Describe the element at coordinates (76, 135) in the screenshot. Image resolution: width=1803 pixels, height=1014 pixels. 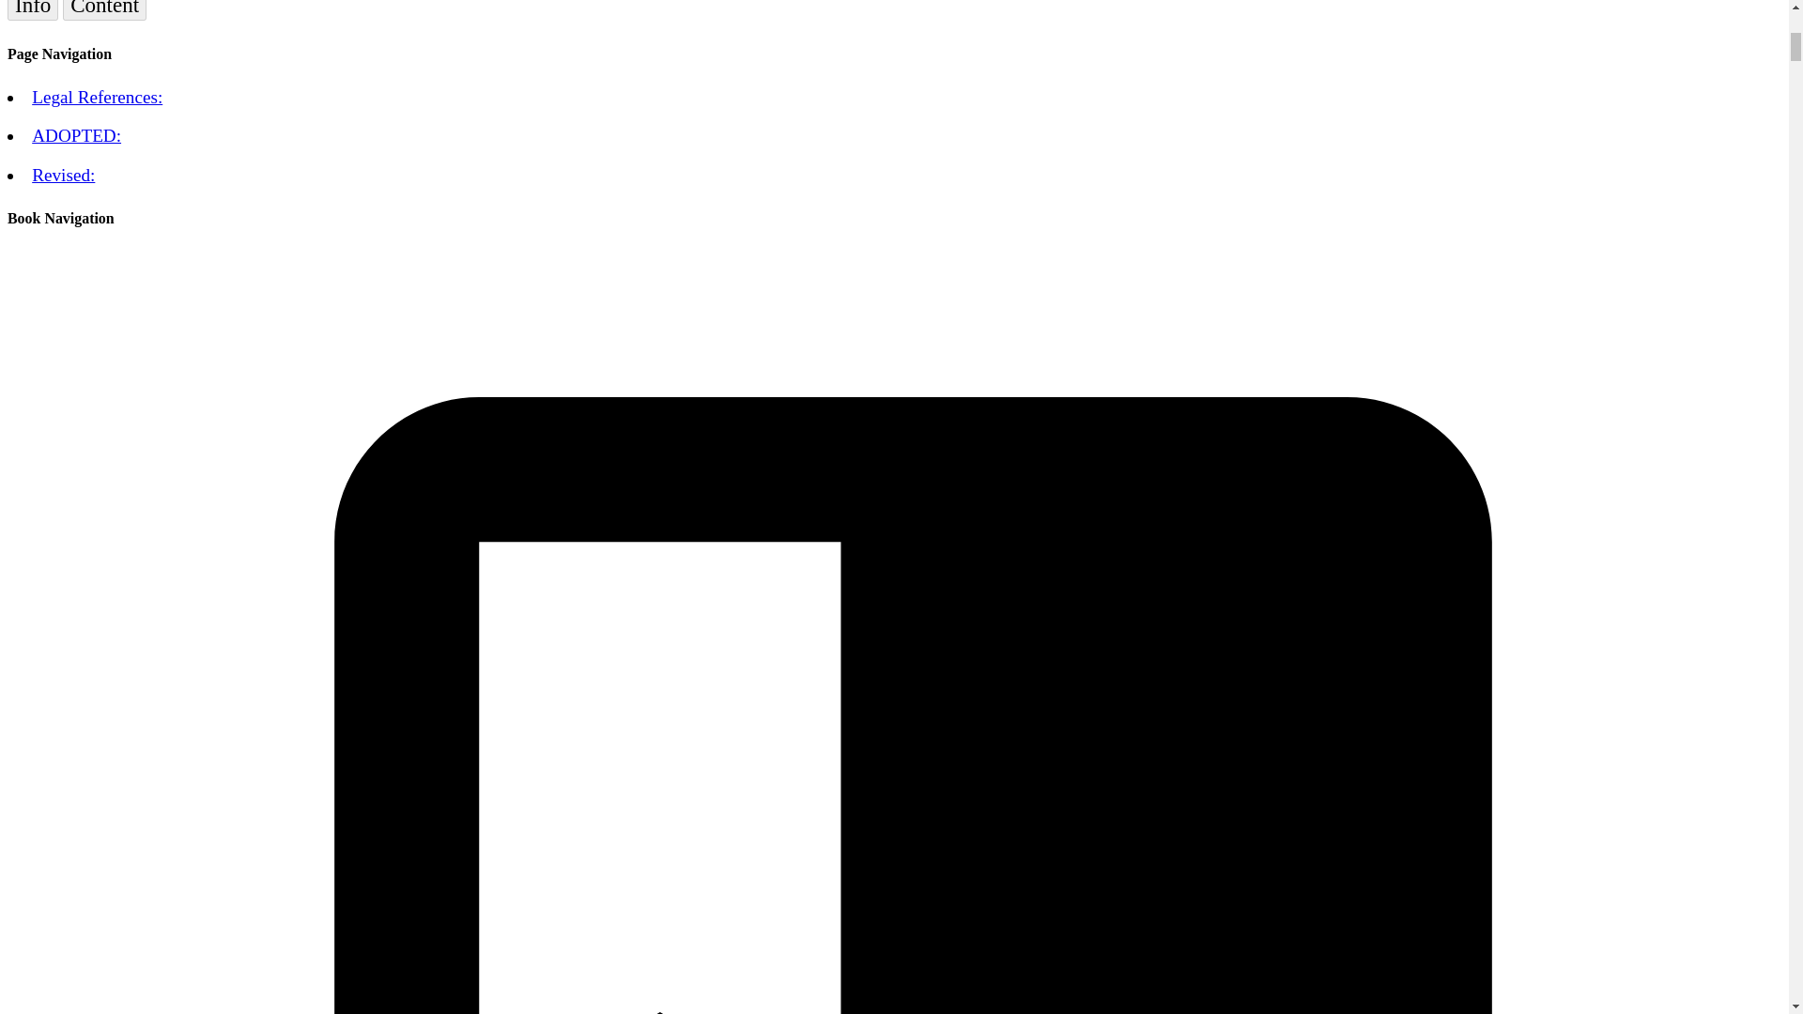
I see `ADOPTED:` at that location.